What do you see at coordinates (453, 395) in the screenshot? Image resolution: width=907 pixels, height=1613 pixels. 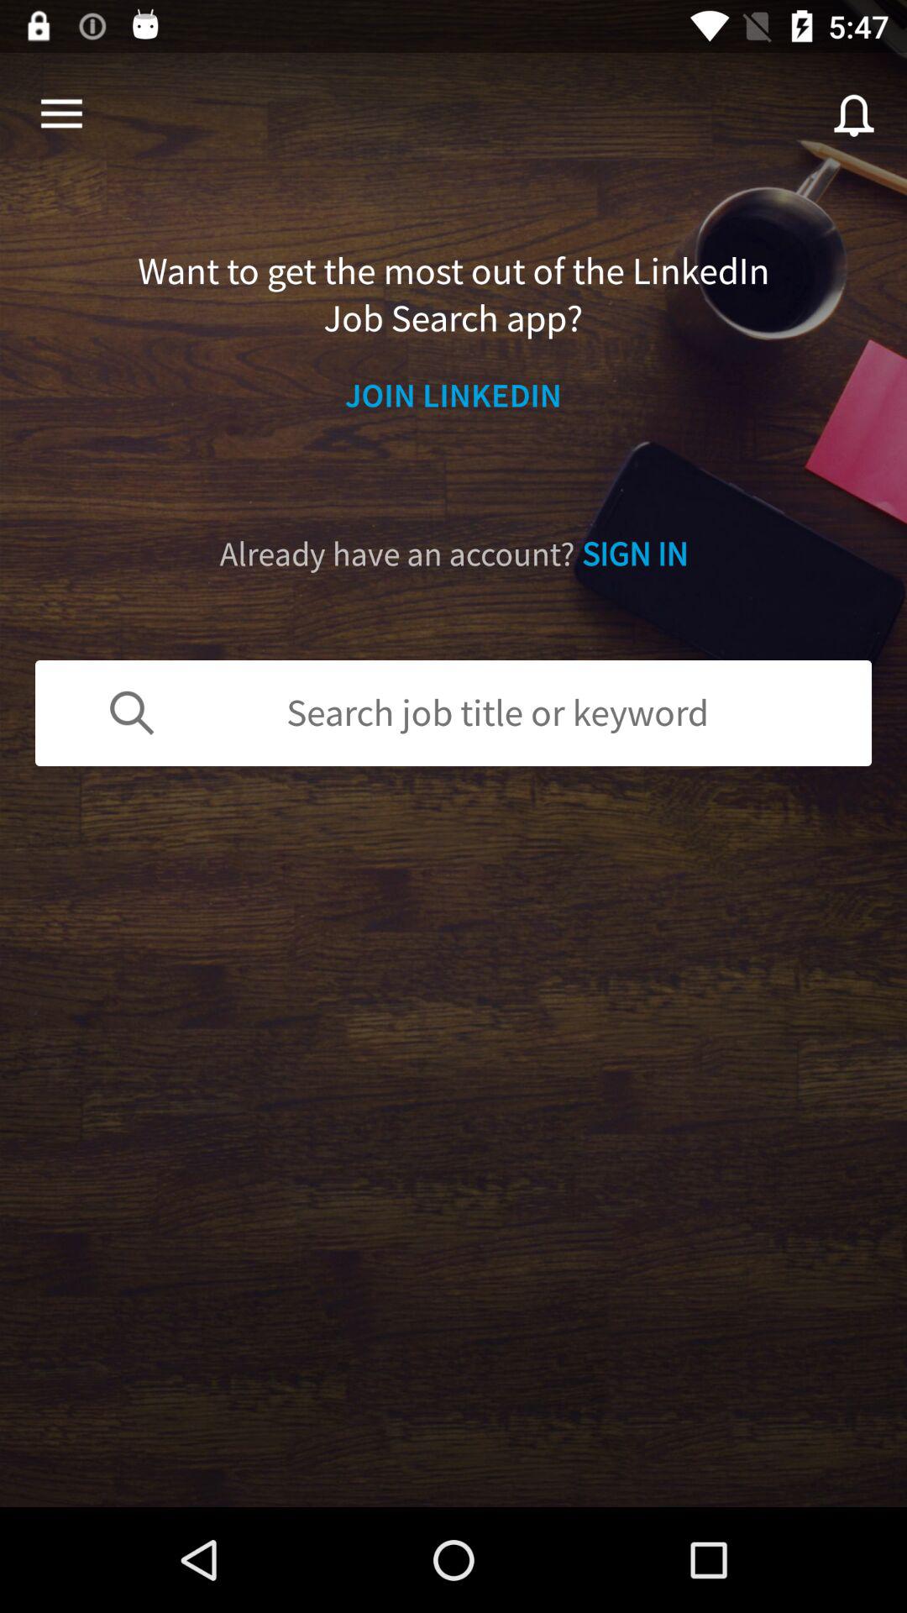 I see `launch join linkedin icon` at bounding box center [453, 395].